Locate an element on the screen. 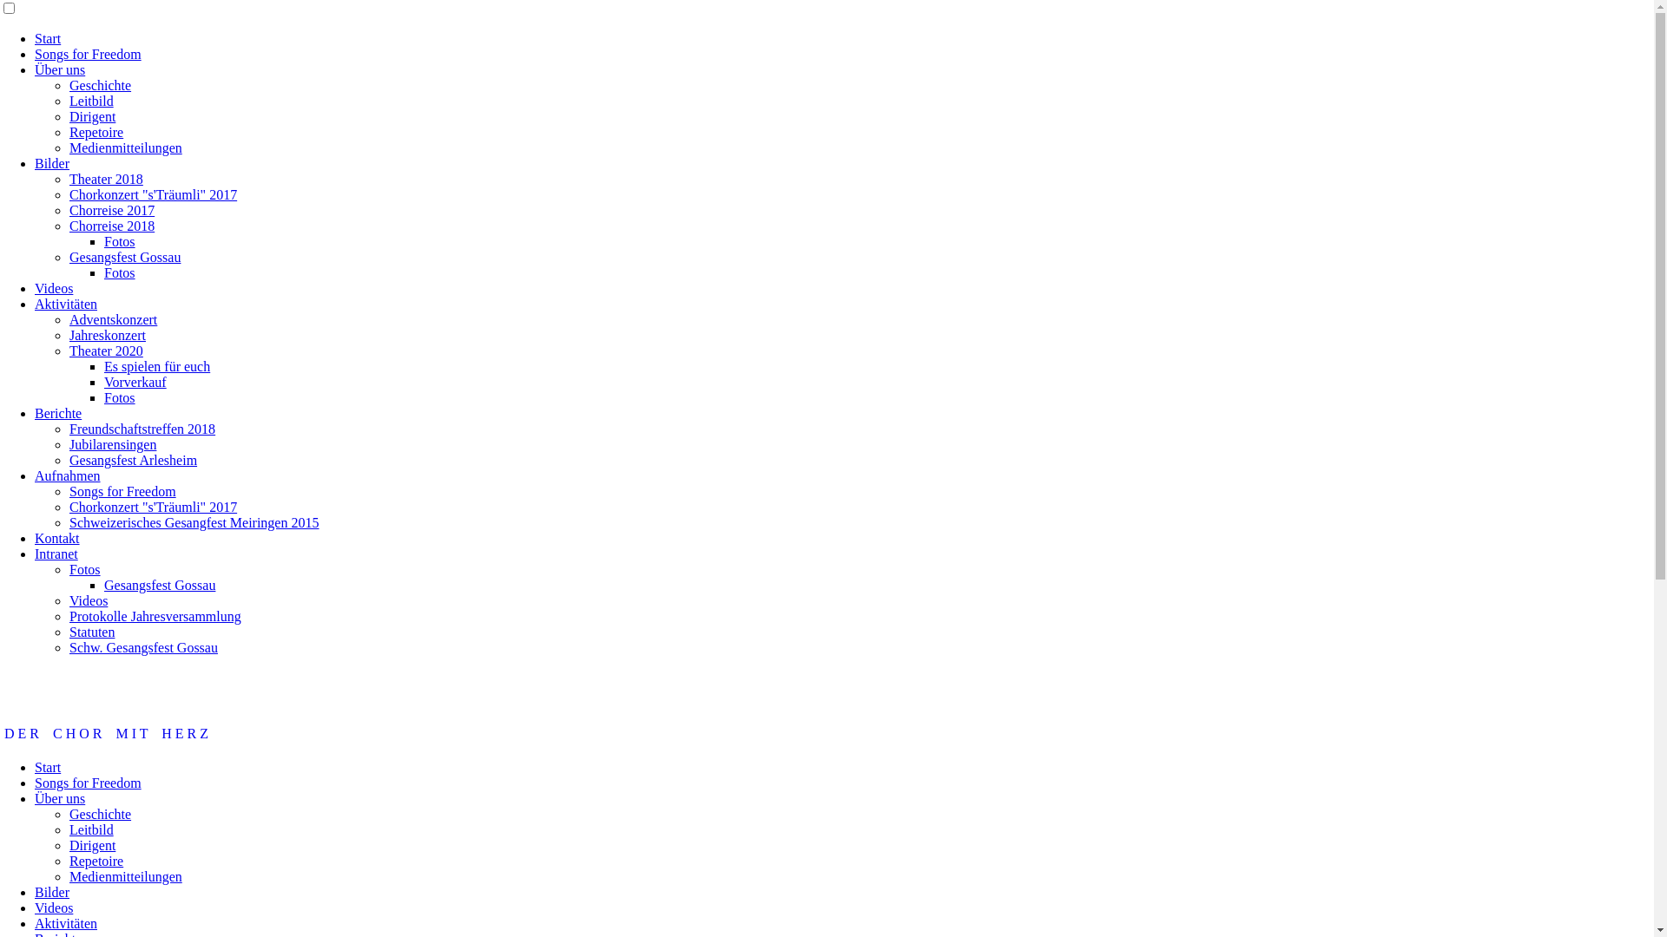  Fotos is located at coordinates (120, 272).